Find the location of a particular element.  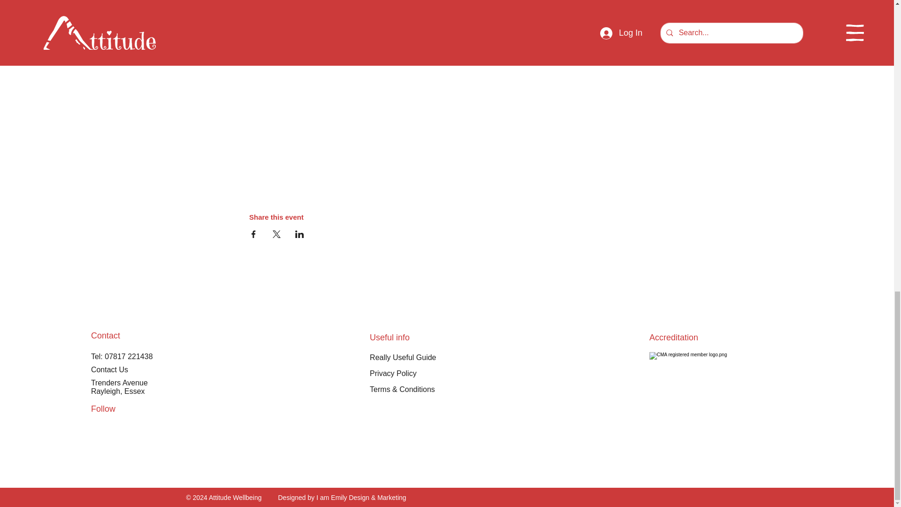

Privacy Policy is located at coordinates (393, 373).